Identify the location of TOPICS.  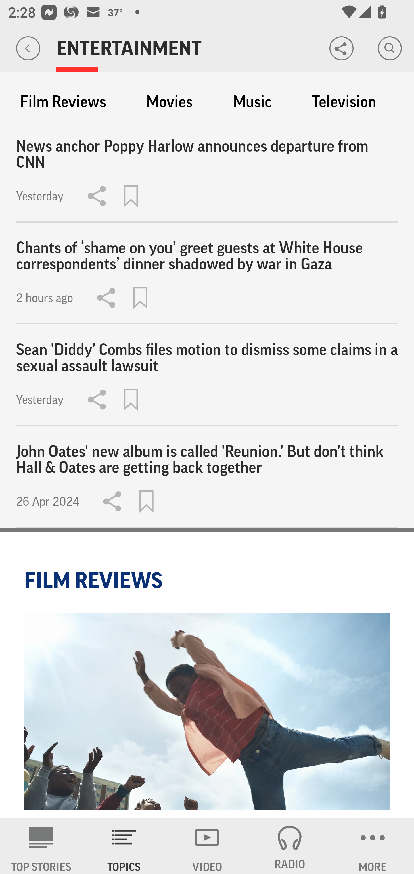
(124, 846).